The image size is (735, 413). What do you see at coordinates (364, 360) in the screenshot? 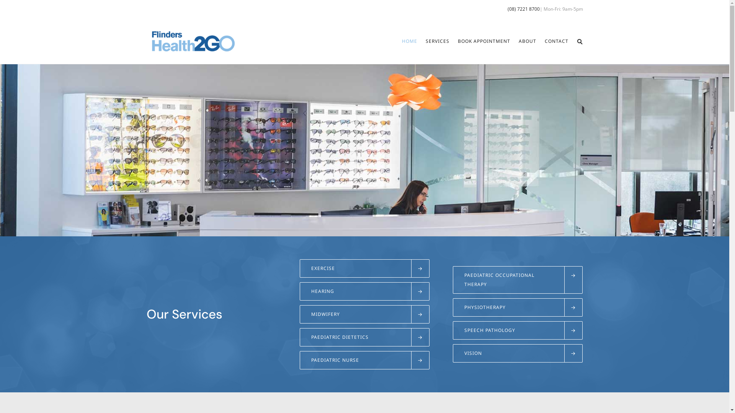
I see `PAEDIATRIC NURSE` at bounding box center [364, 360].